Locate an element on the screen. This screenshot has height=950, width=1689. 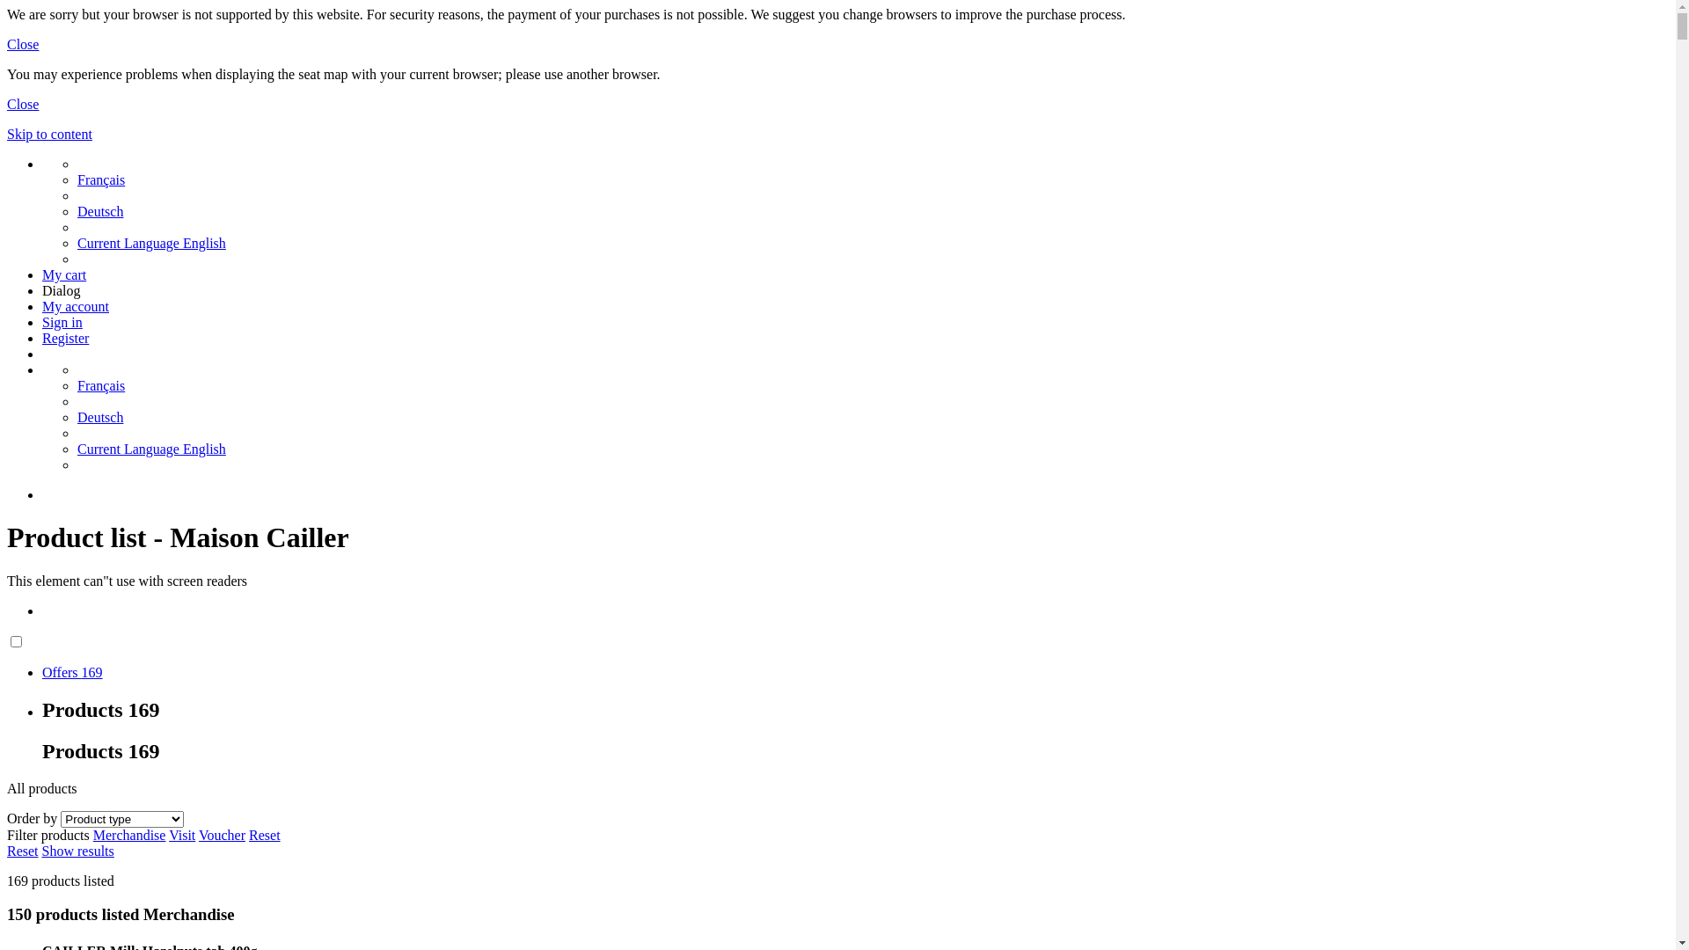
Close is located at coordinates (23, 104).